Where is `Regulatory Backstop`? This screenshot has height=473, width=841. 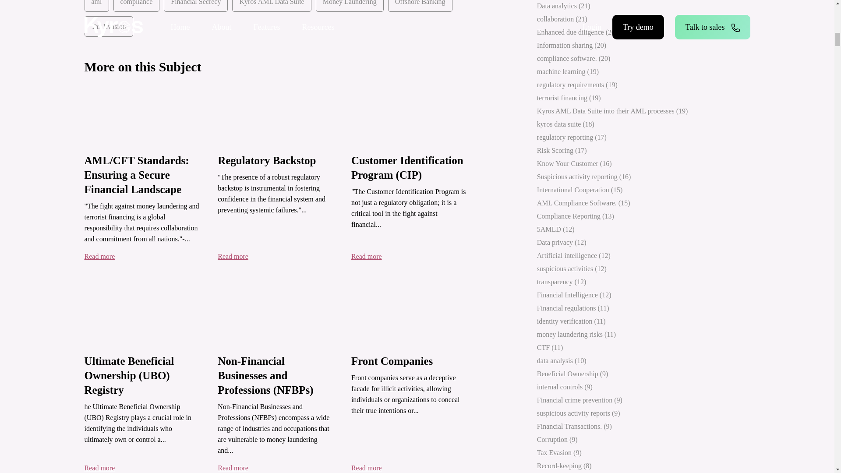
Regulatory Backstop is located at coordinates (267, 160).